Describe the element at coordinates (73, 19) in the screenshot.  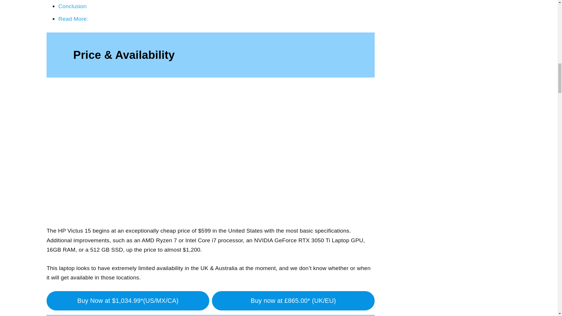
I see `Read More:` at that location.